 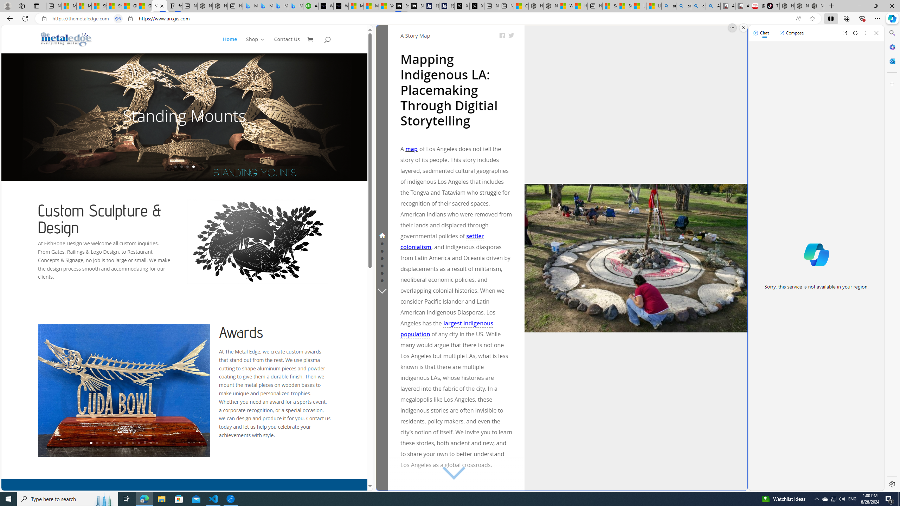 I want to click on Home, so click(x=233, y=45).